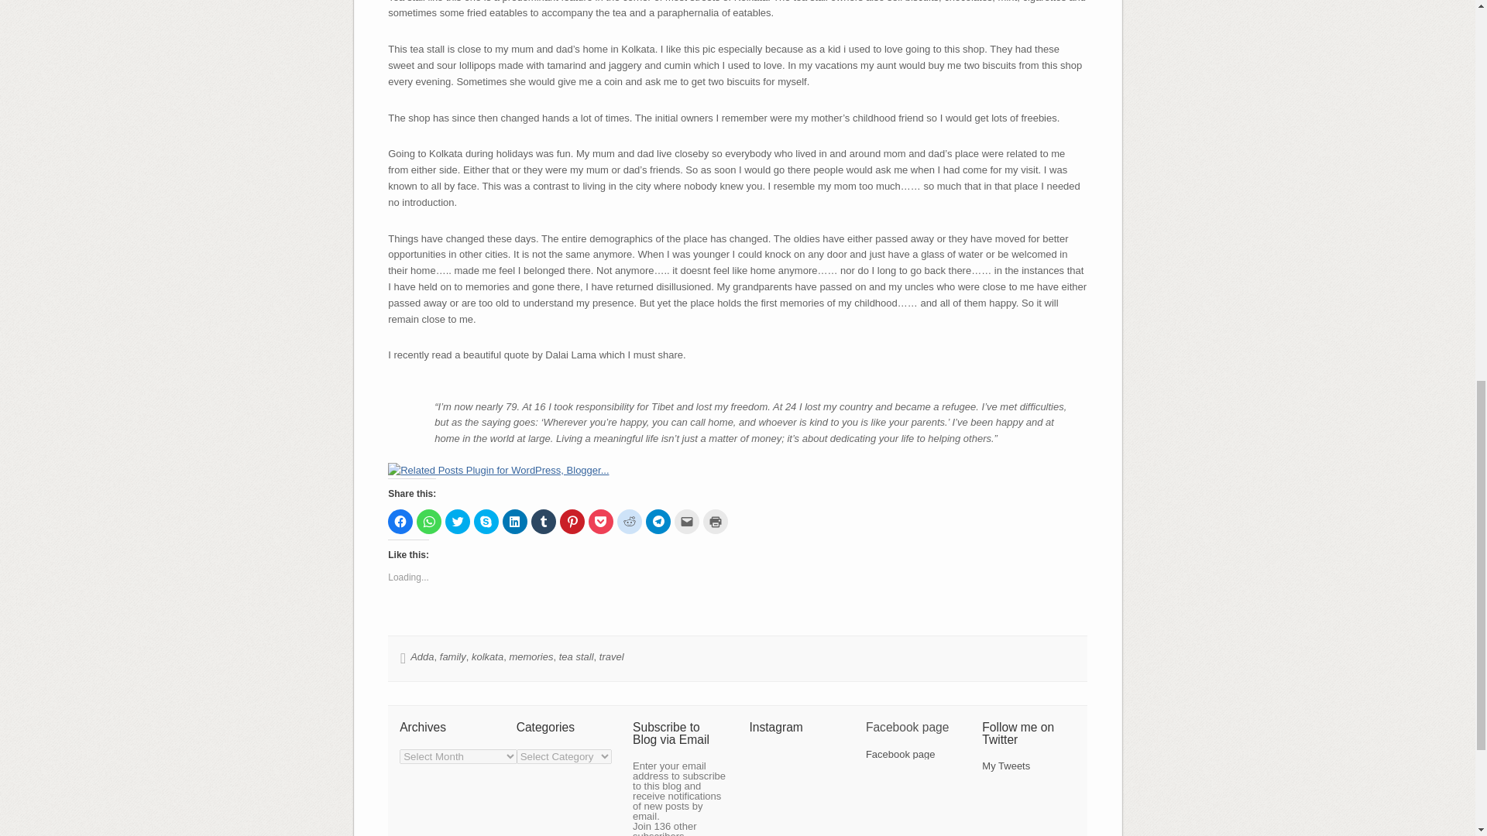  Describe the element at coordinates (658, 522) in the screenshot. I see `Click to share on Telegram` at that location.